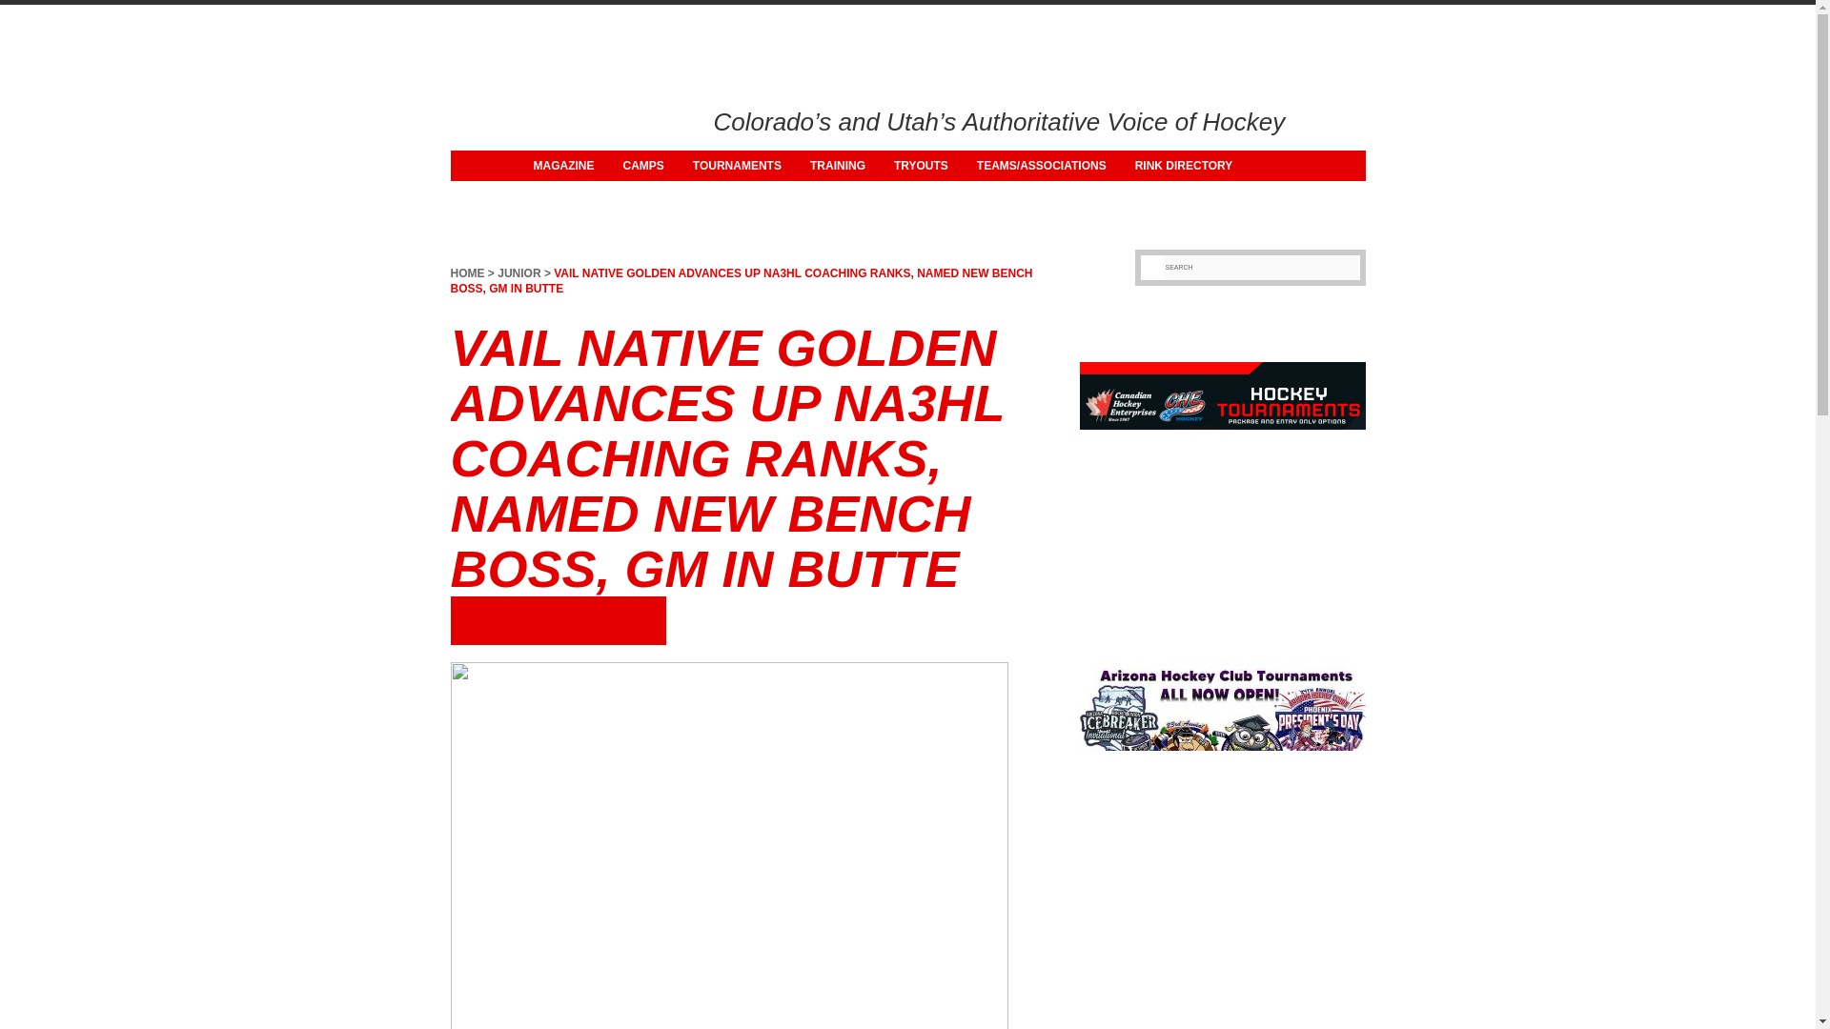  I want to click on TOURNAMENTS, so click(738, 166).